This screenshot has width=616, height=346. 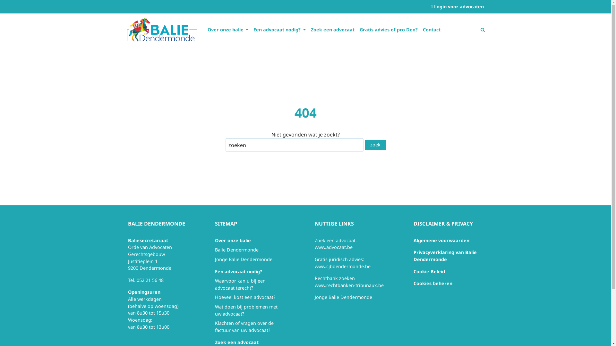 What do you see at coordinates (432, 29) in the screenshot?
I see `Contact` at bounding box center [432, 29].